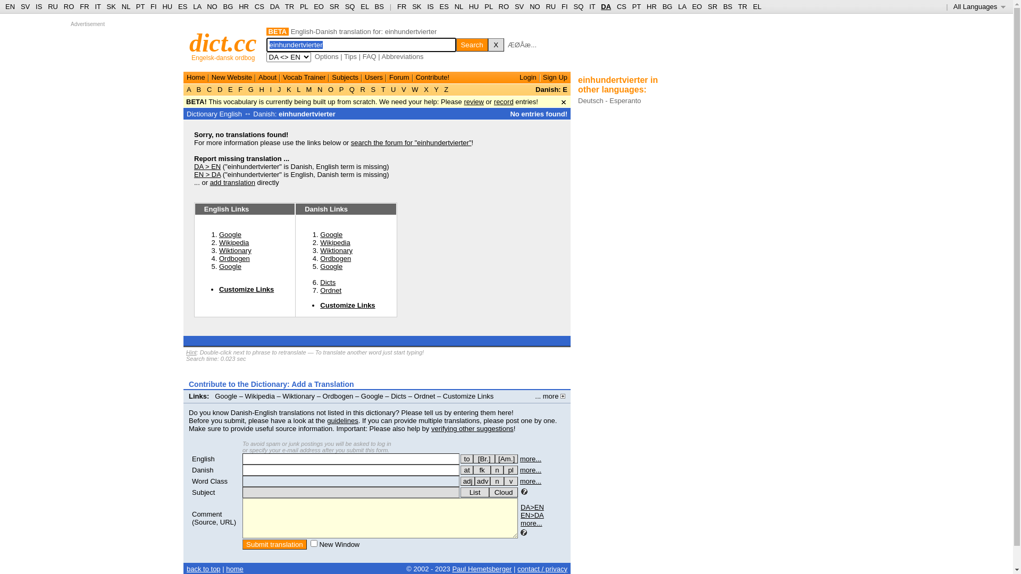 The width and height of the screenshot is (1021, 574). Describe the element at coordinates (404, 89) in the screenshot. I see `V` at that location.